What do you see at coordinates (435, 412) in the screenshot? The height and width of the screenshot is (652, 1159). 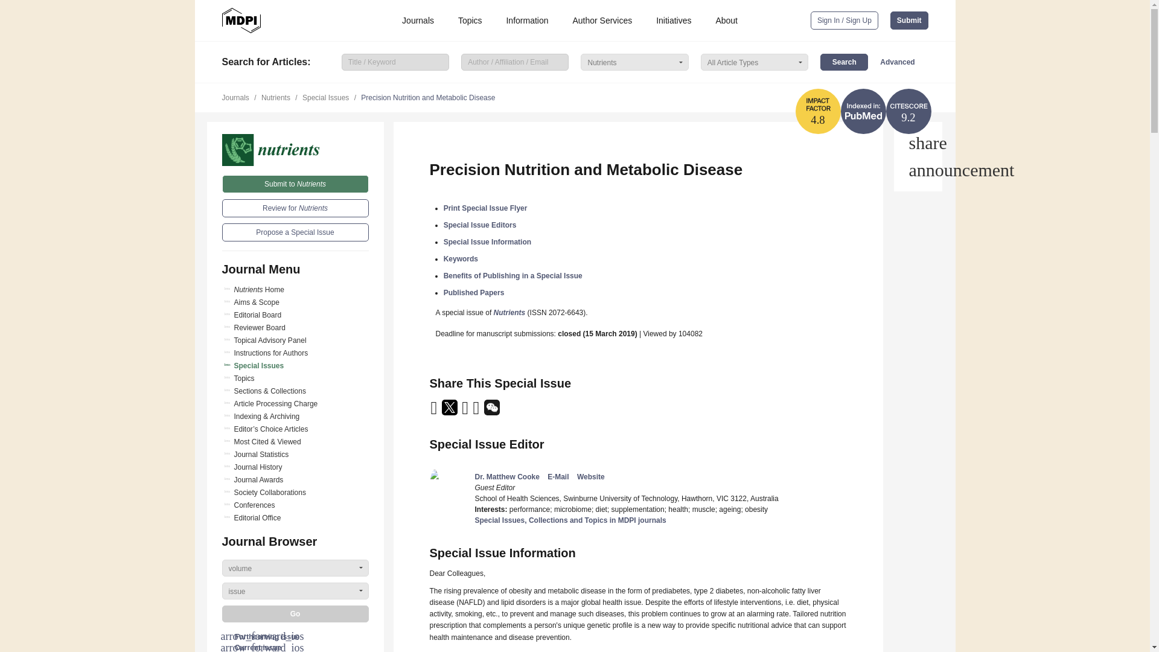 I see `Email` at bounding box center [435, 412].